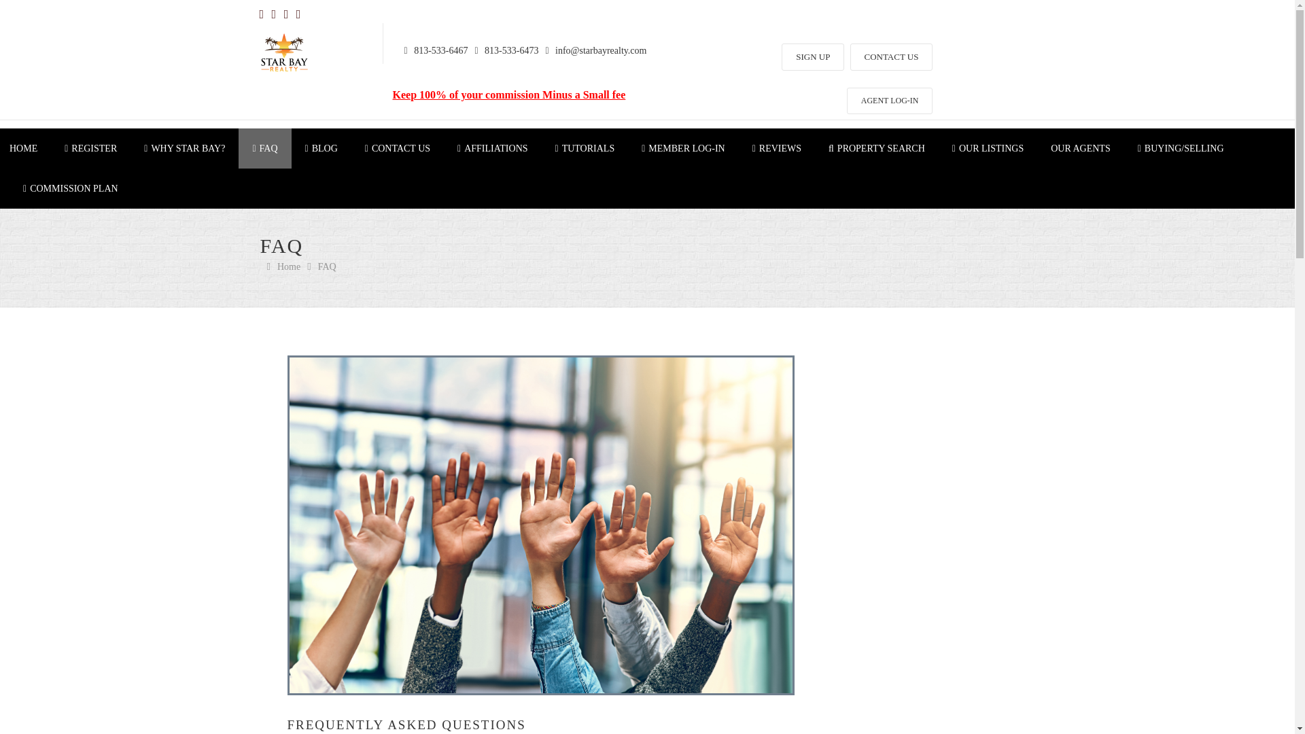 Image resolution: width=1305 pixels, height=734 pixels. I want to click on HOME, so click(30, 148).